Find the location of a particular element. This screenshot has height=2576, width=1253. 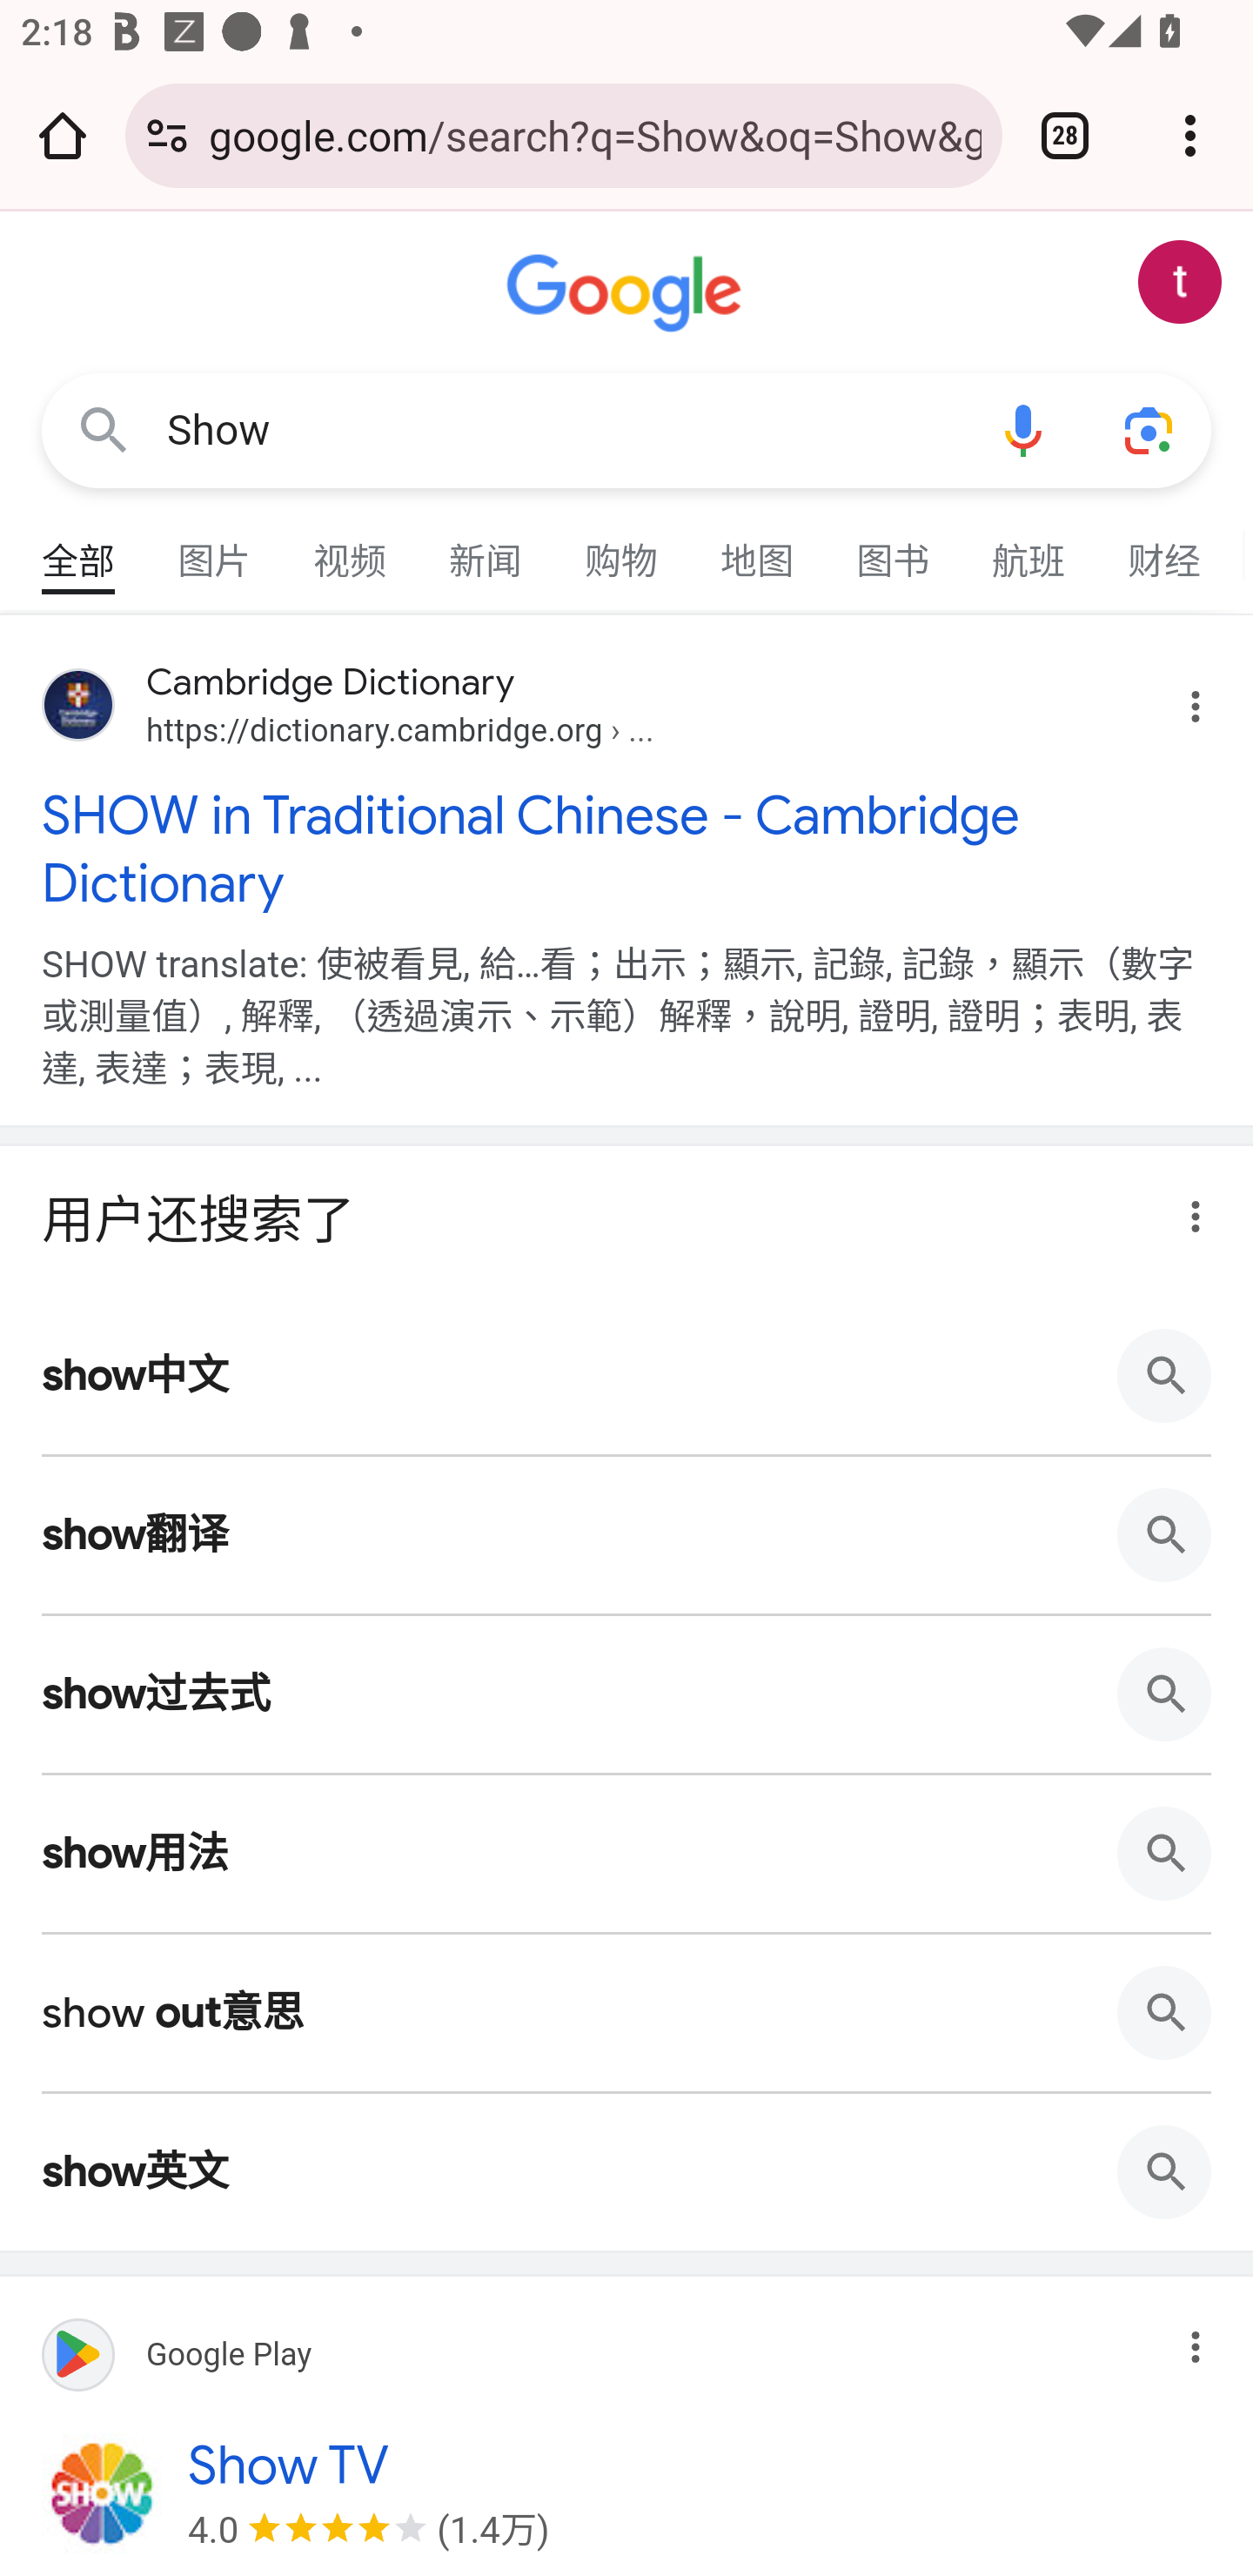

Google is located at coordinates (626, 294).